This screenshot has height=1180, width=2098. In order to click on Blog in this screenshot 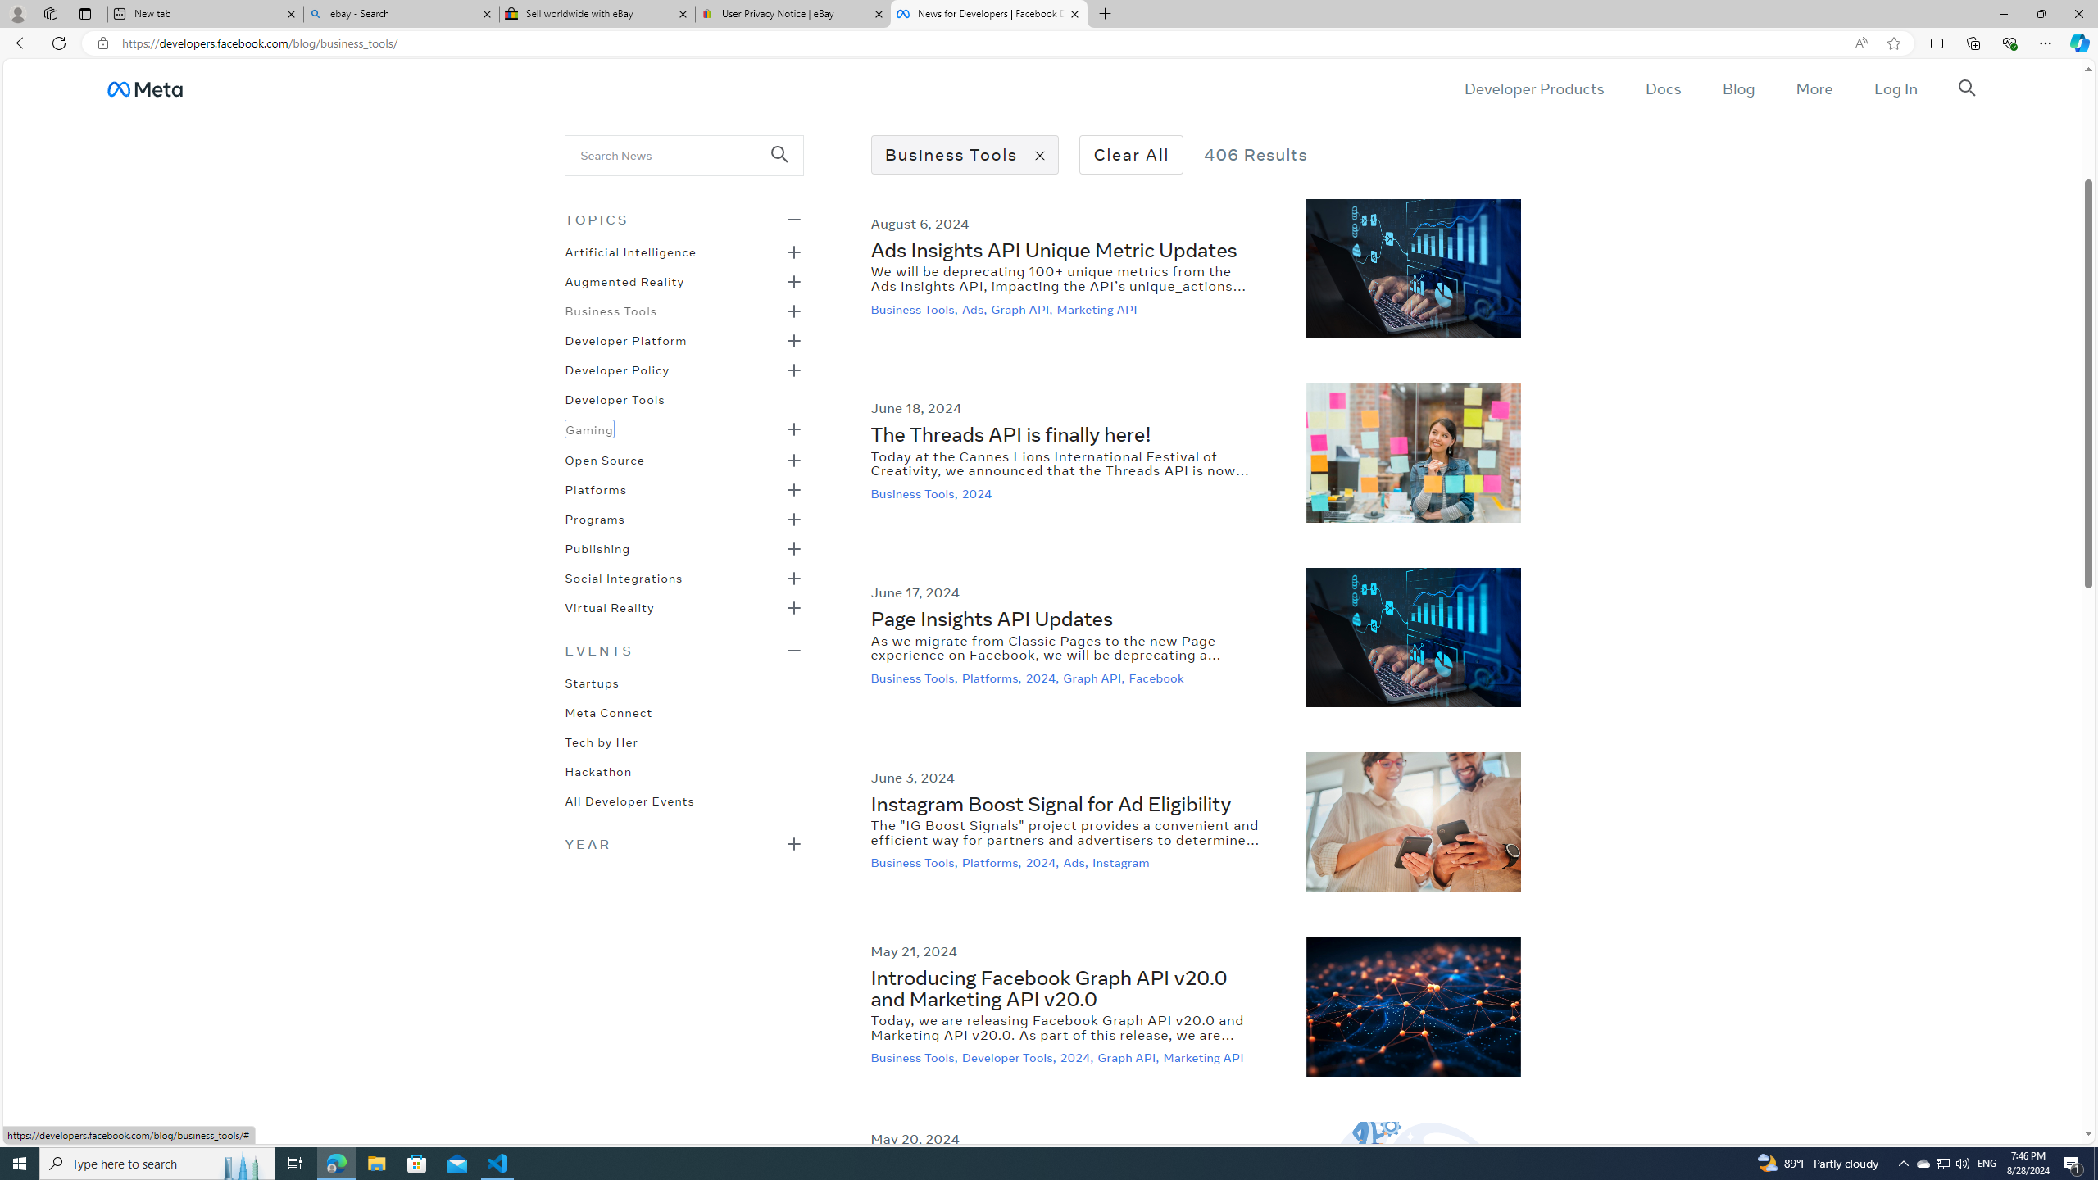, I will do `click(1737, 88)`.